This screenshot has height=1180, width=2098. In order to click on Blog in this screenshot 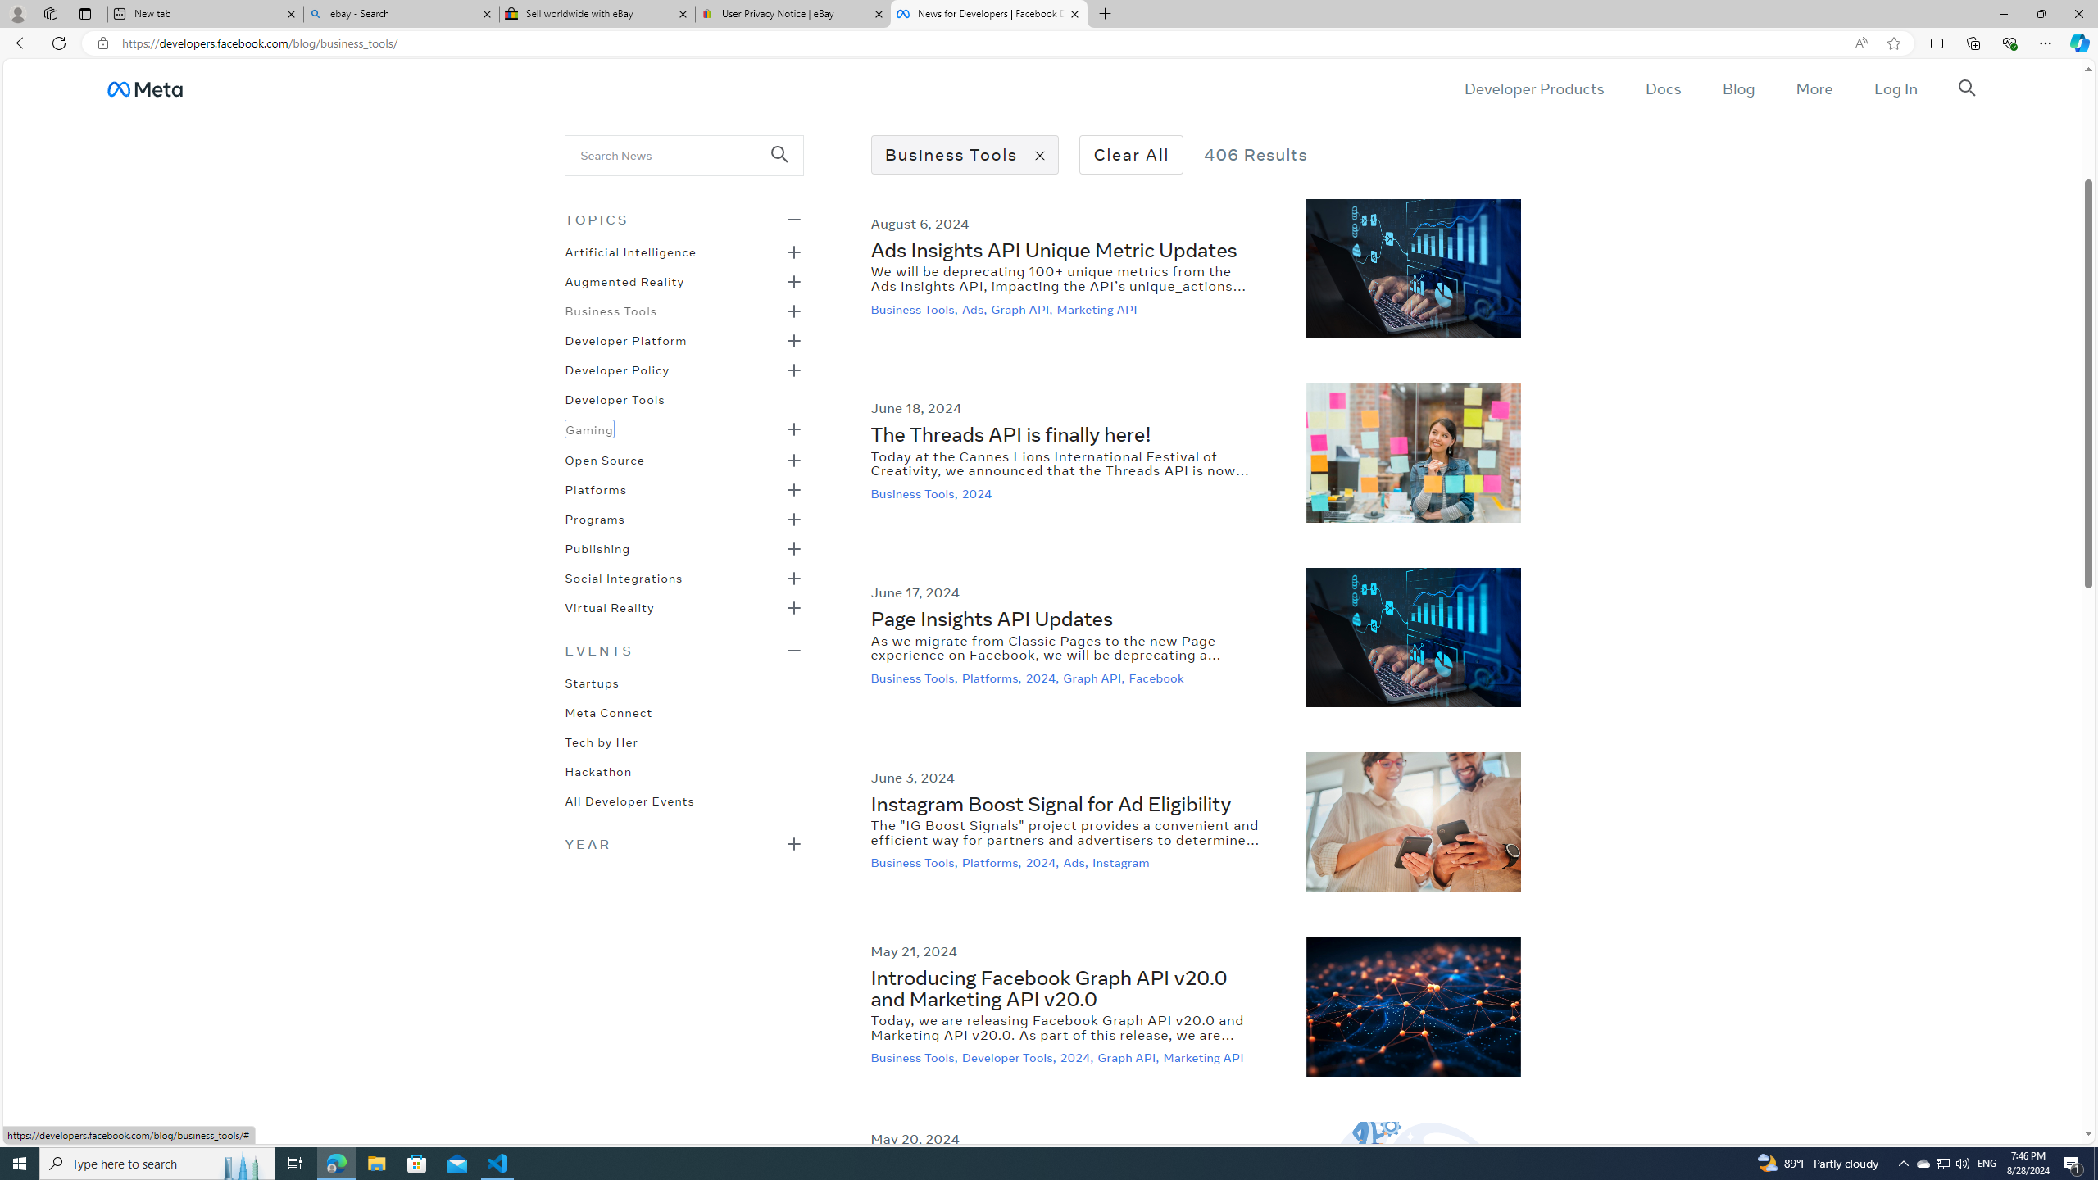, I will do `click(1737, 88)`.